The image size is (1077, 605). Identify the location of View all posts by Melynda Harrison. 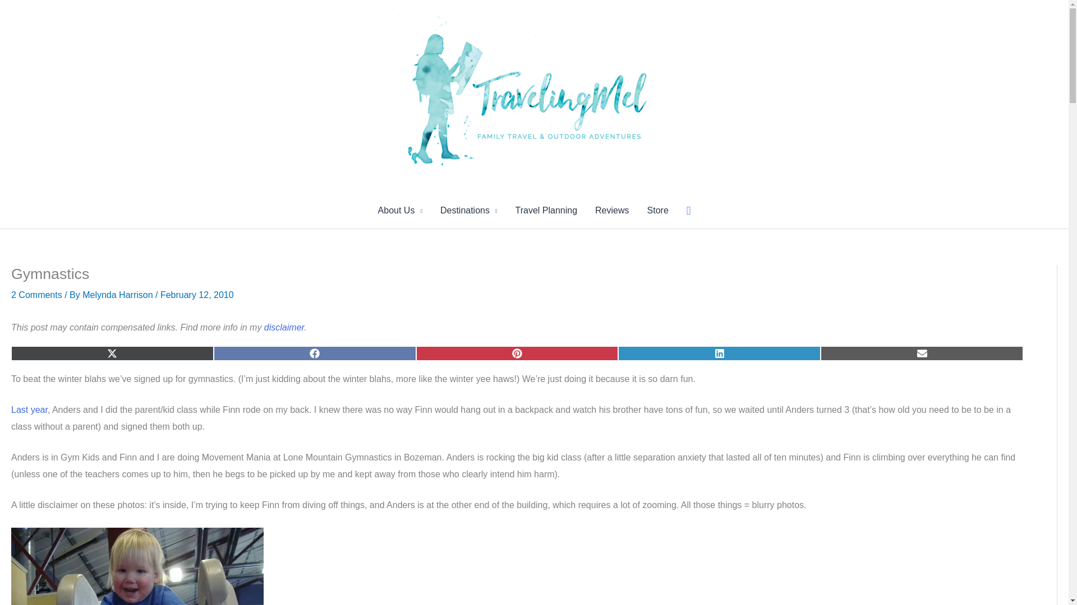
(119, 295).